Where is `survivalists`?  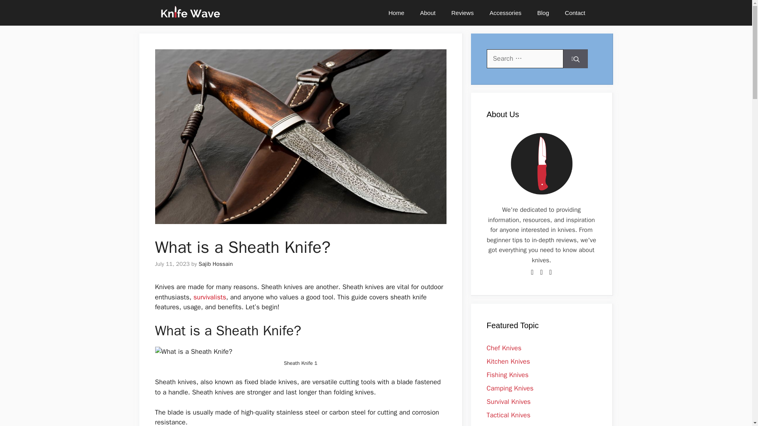
survivalists is located at coordinates (209, 297).